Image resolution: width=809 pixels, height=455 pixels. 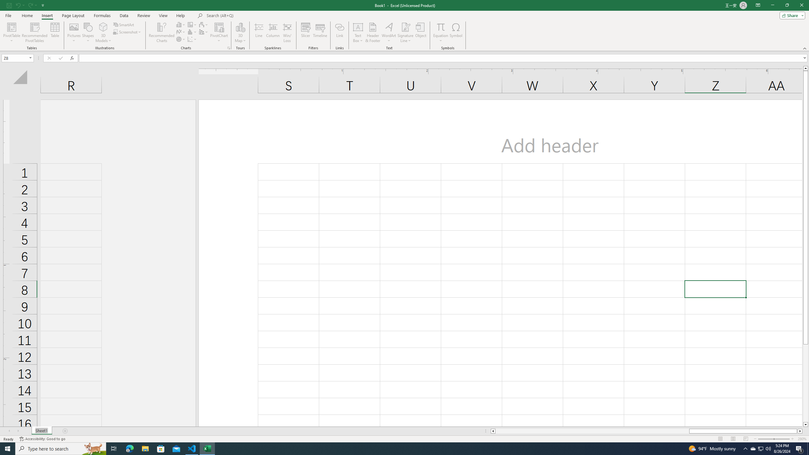 I want to click on Win/Loss, so click(x=287, y=33).